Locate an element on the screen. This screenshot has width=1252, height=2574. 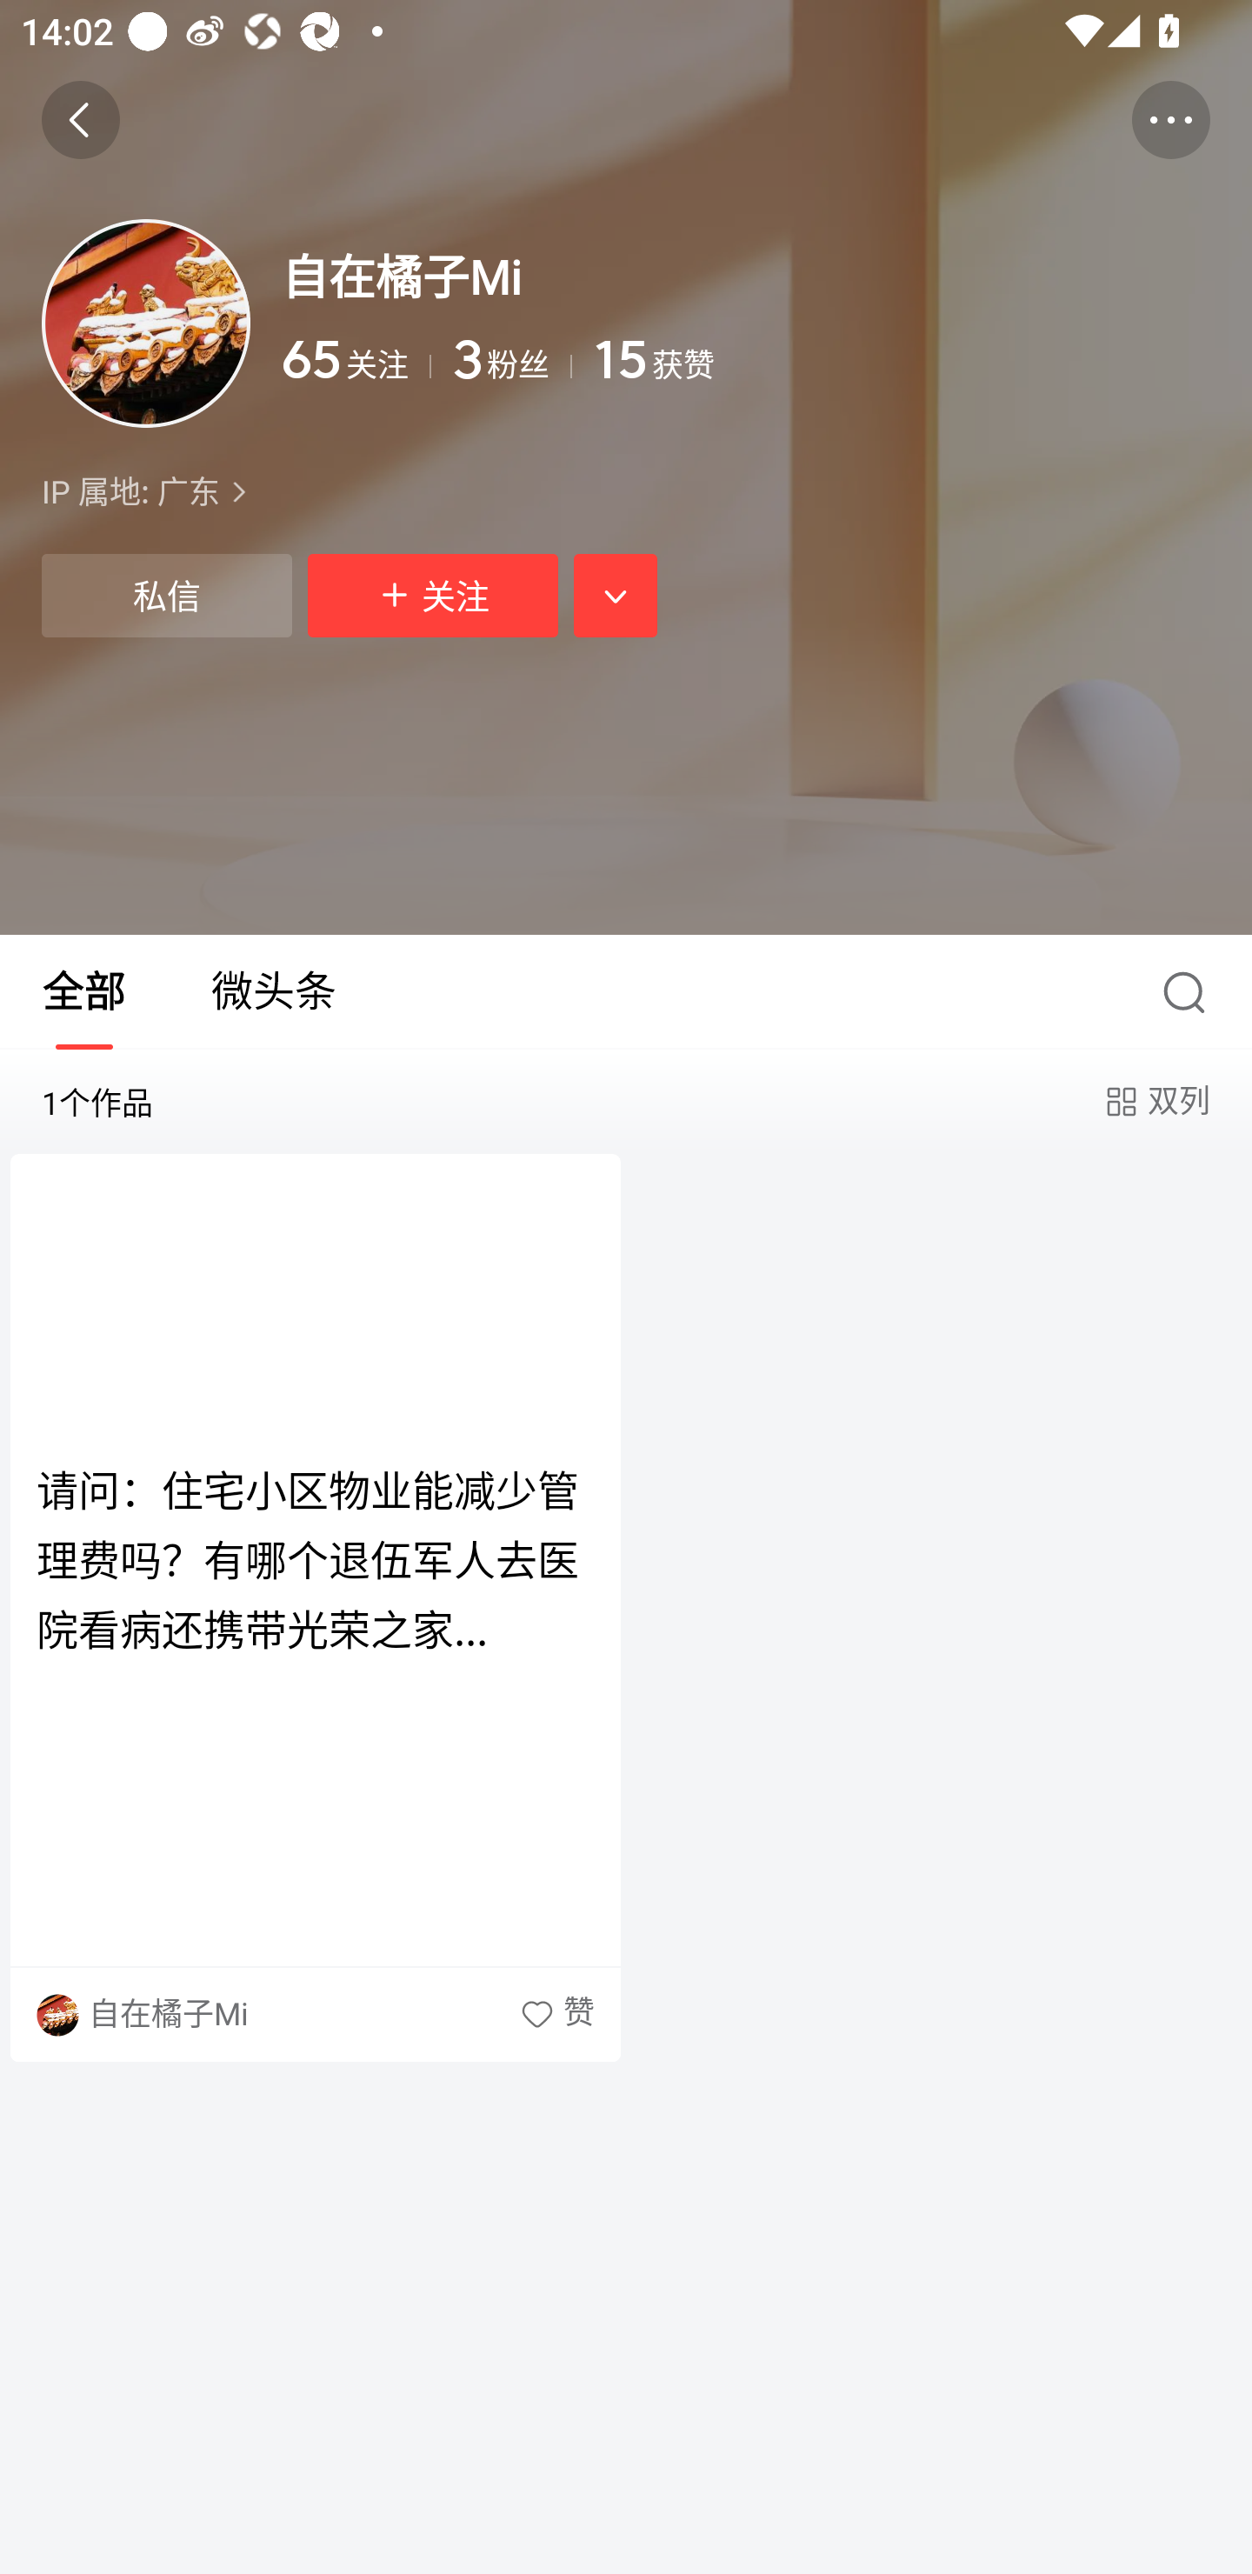
返回 is located at coordinates (80, 120).